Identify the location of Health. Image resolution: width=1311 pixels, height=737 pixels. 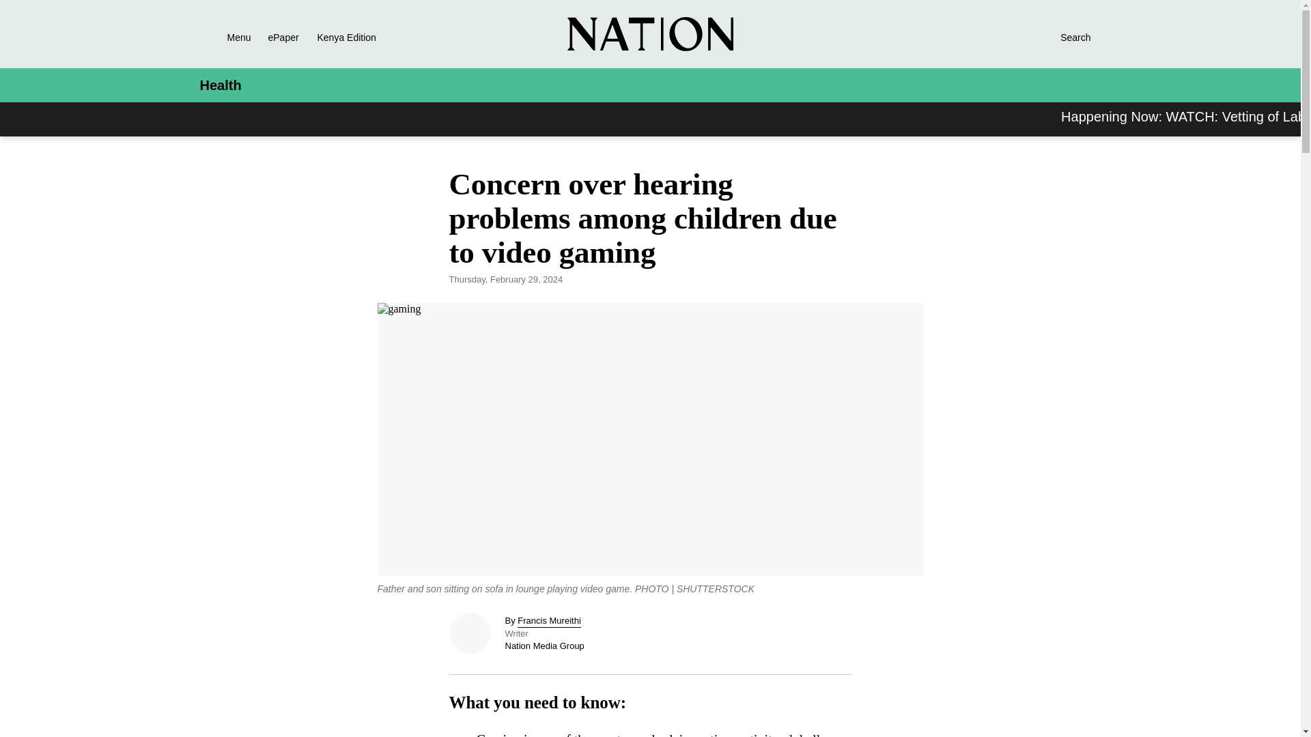
(220, 85).